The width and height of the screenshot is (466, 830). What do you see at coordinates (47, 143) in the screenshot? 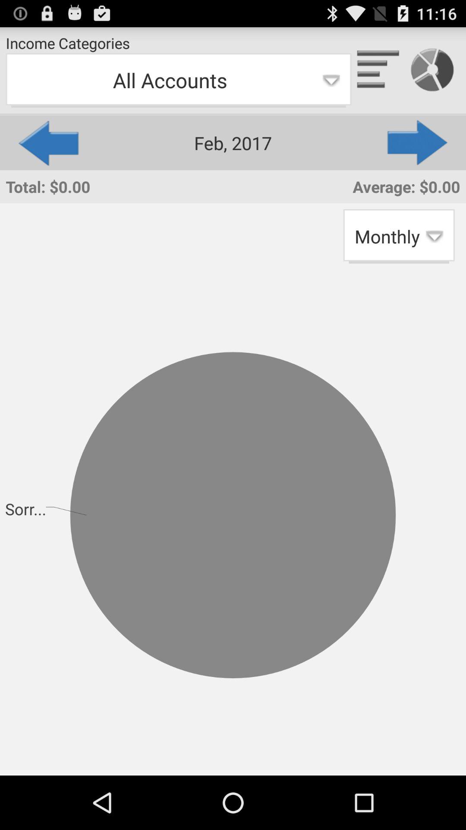
I see `turn off icon to the left of the feb, 2017 app` at bounding box center [47, 143].